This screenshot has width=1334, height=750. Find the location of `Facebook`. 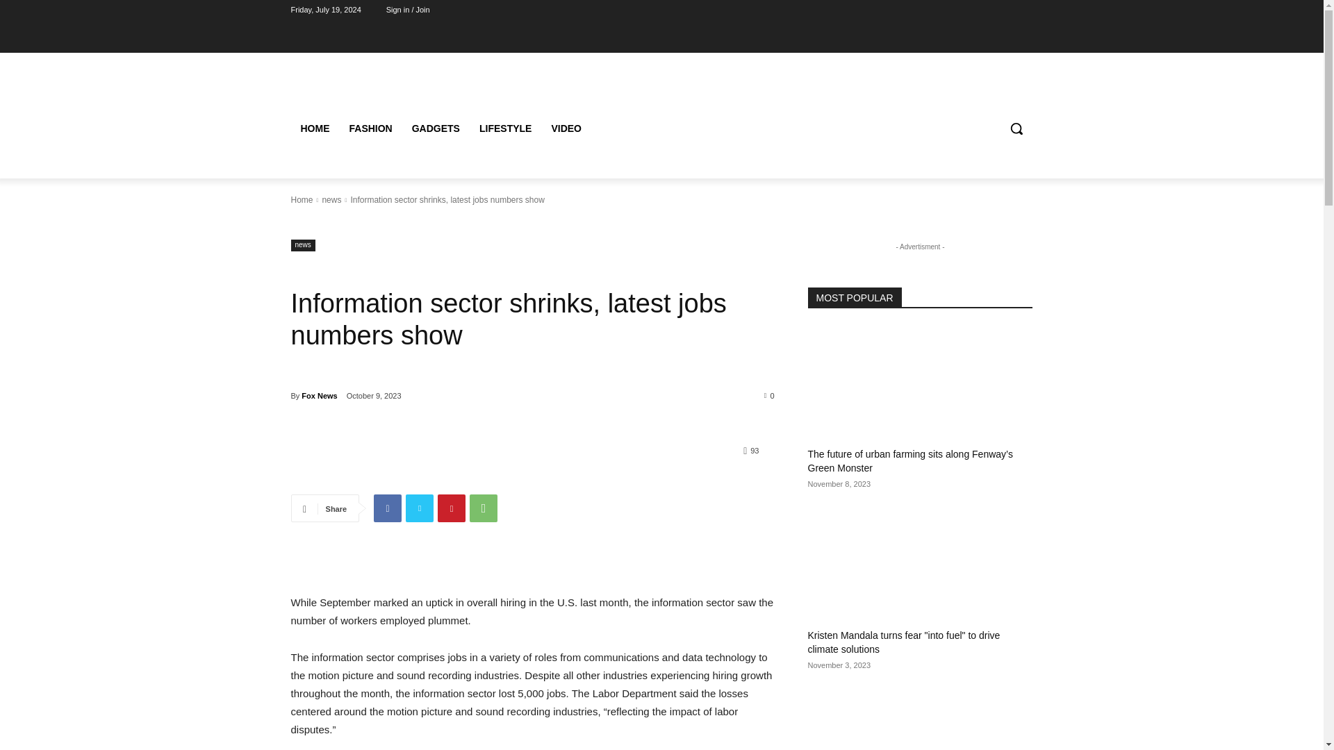

Facebook is located at coordinates (387, 508).